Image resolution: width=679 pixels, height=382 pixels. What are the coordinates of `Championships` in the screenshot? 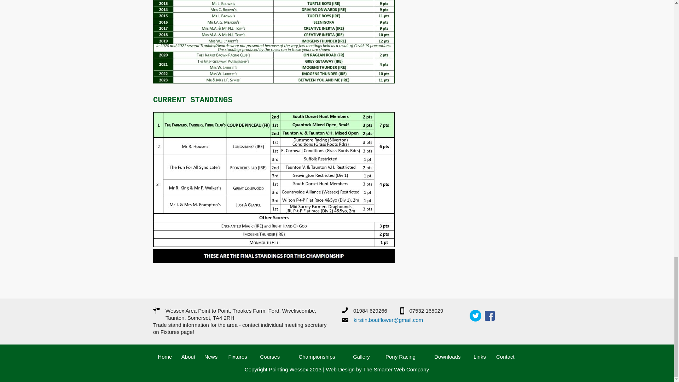 It's located at (317, 357).